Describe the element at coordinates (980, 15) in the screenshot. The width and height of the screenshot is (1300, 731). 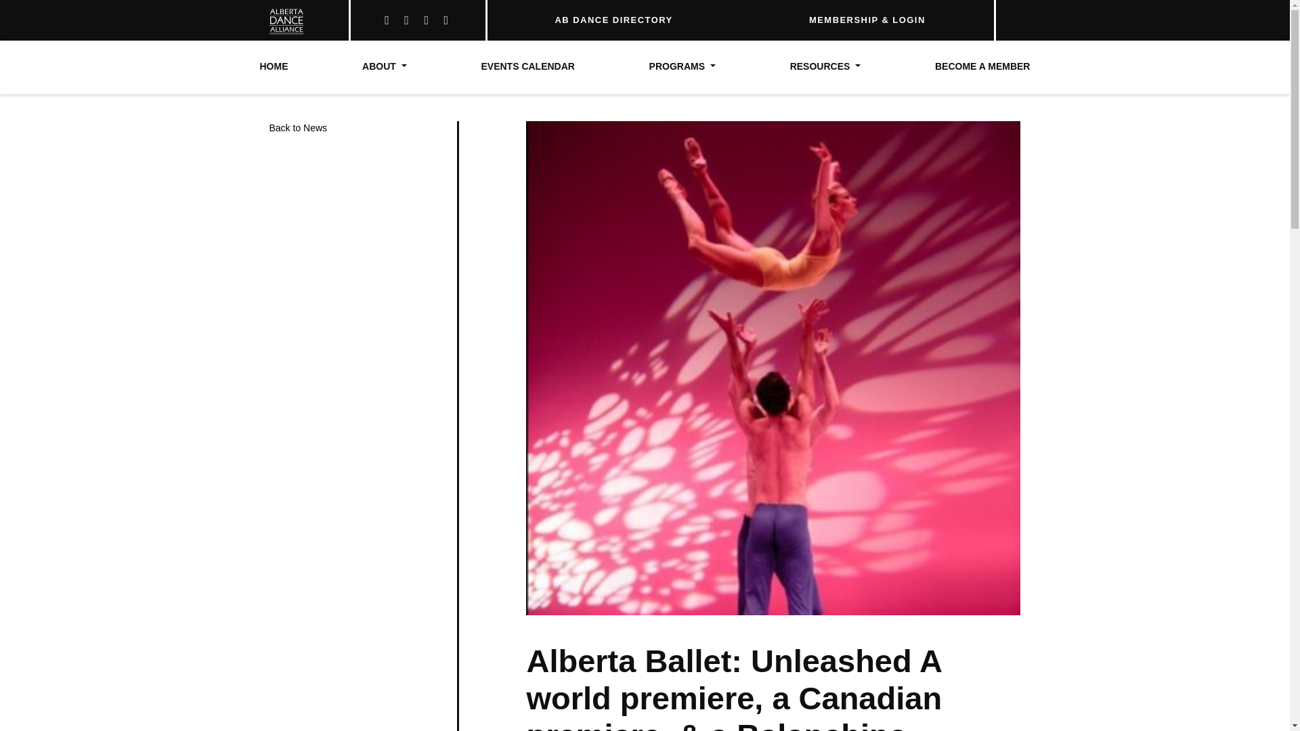
I see `Search` at that location.